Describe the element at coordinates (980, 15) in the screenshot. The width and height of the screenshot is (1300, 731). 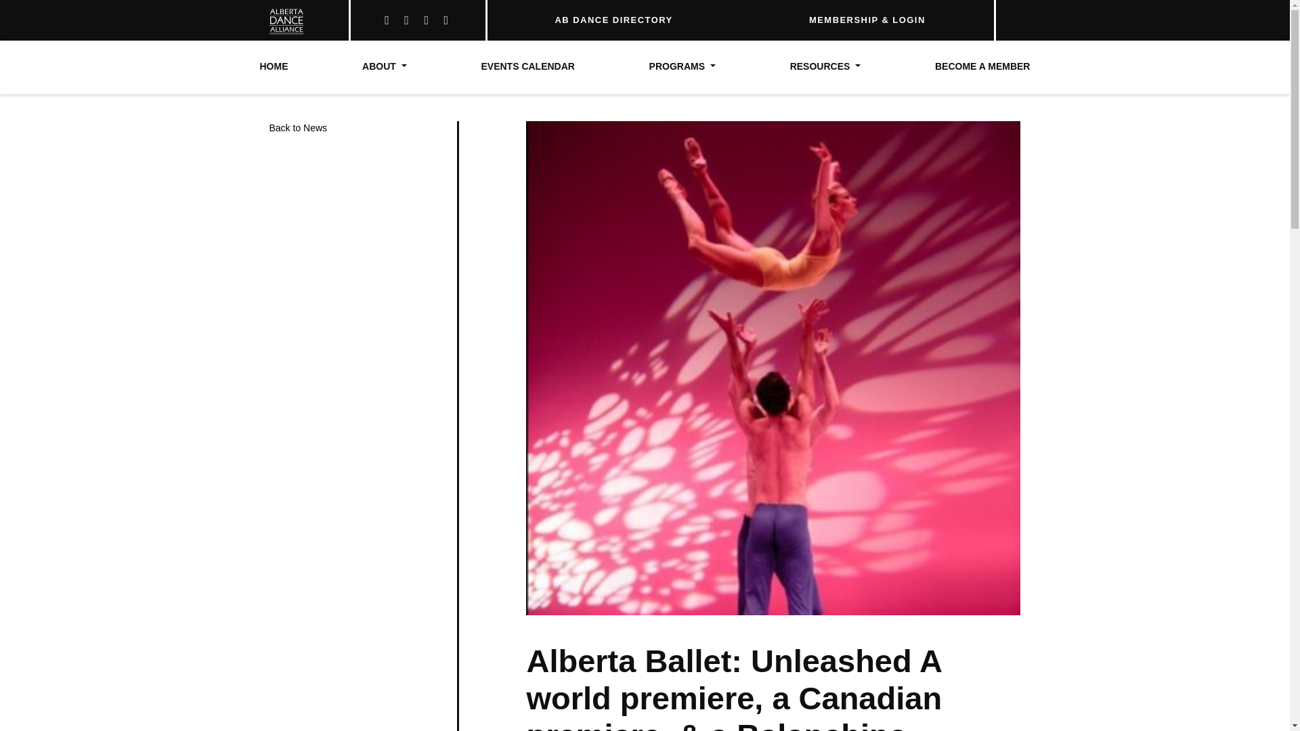
I see `Search` at that location.